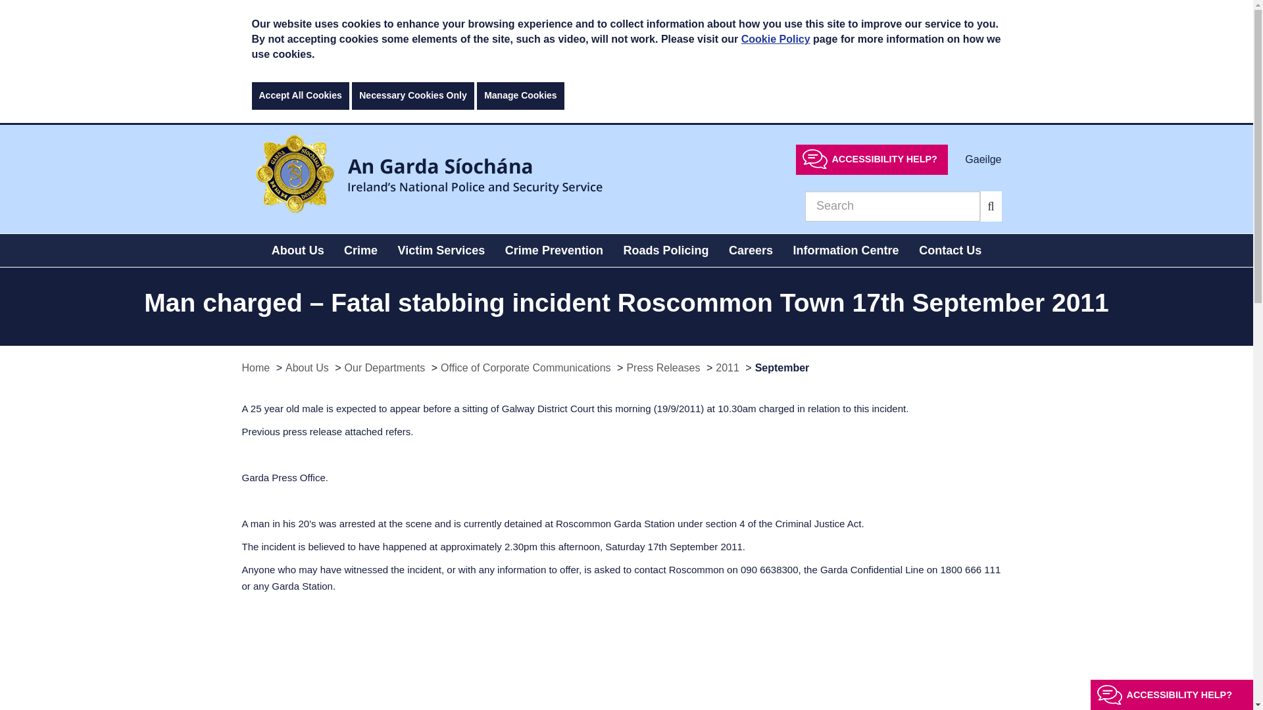  Describe the element at coordinates (983, 158) in the screenshot. I see `Gaeilge` at that location.